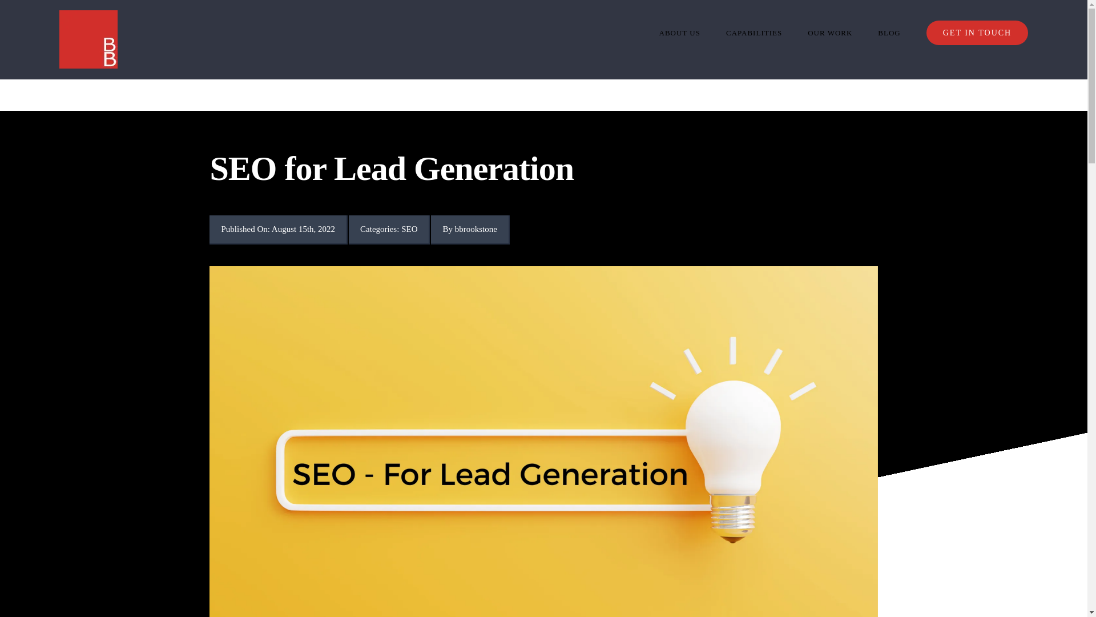  I want to click on CAPABILITIES, so click(753, 33).